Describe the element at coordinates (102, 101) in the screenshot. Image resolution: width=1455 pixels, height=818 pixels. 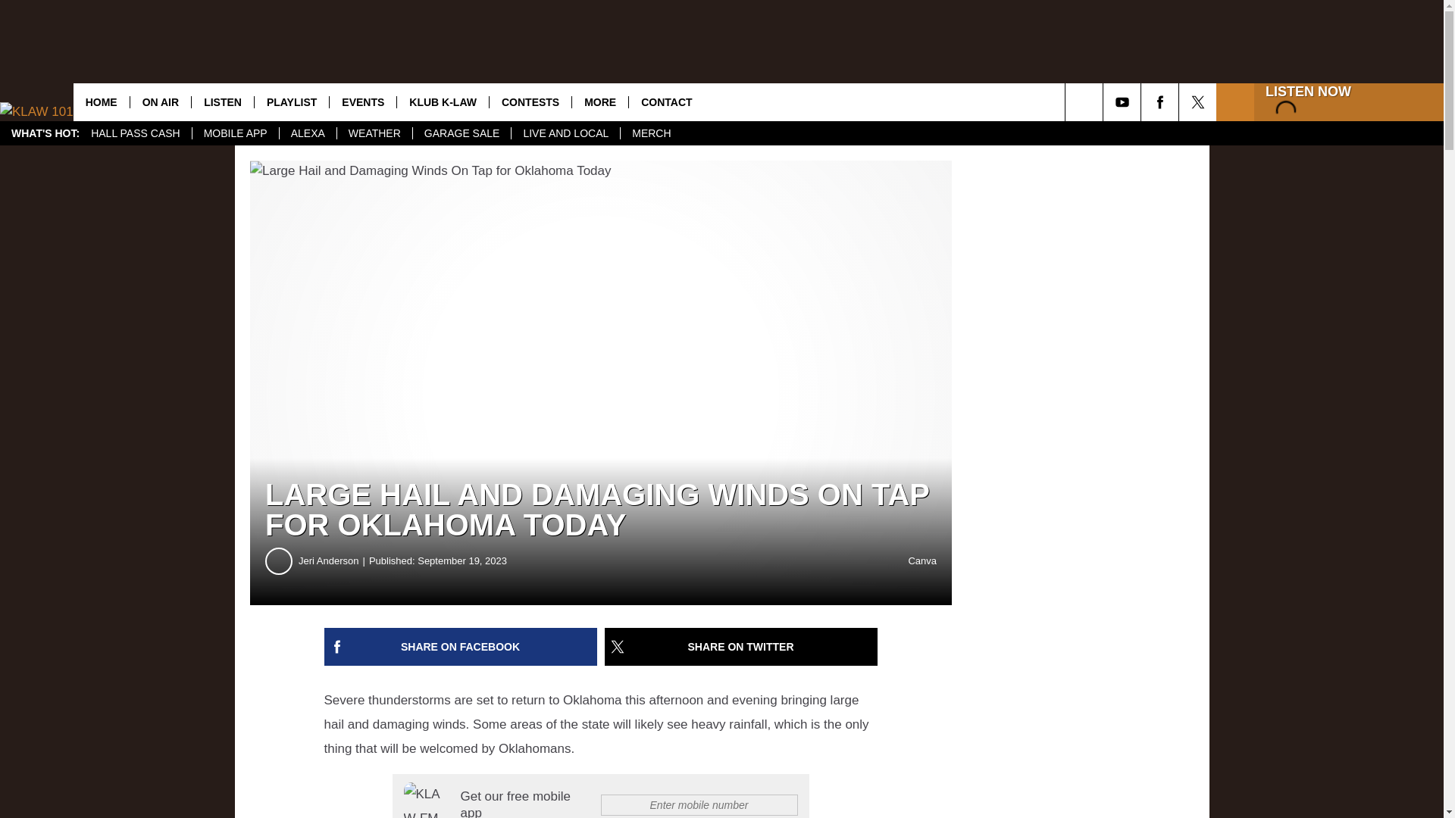
I see `HOME` at that location.